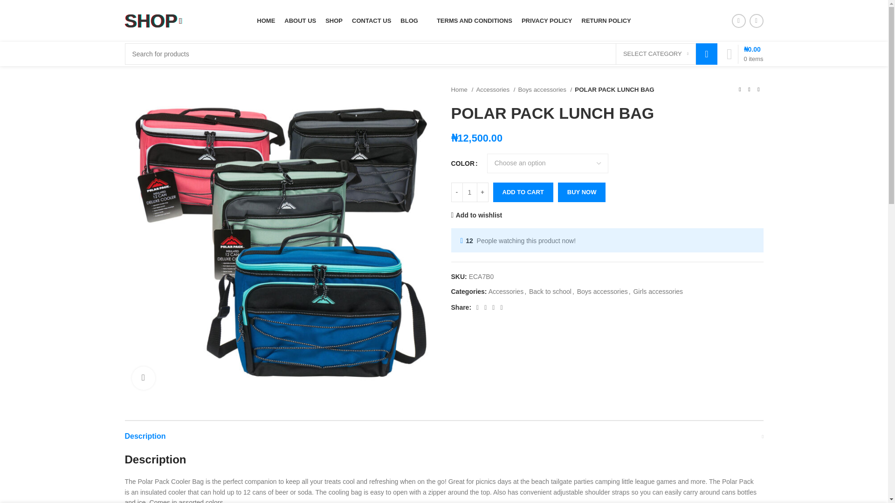 This screenshot has width=895, height=503. I want to click on SELECT CATEGORY, so click(655, 54).